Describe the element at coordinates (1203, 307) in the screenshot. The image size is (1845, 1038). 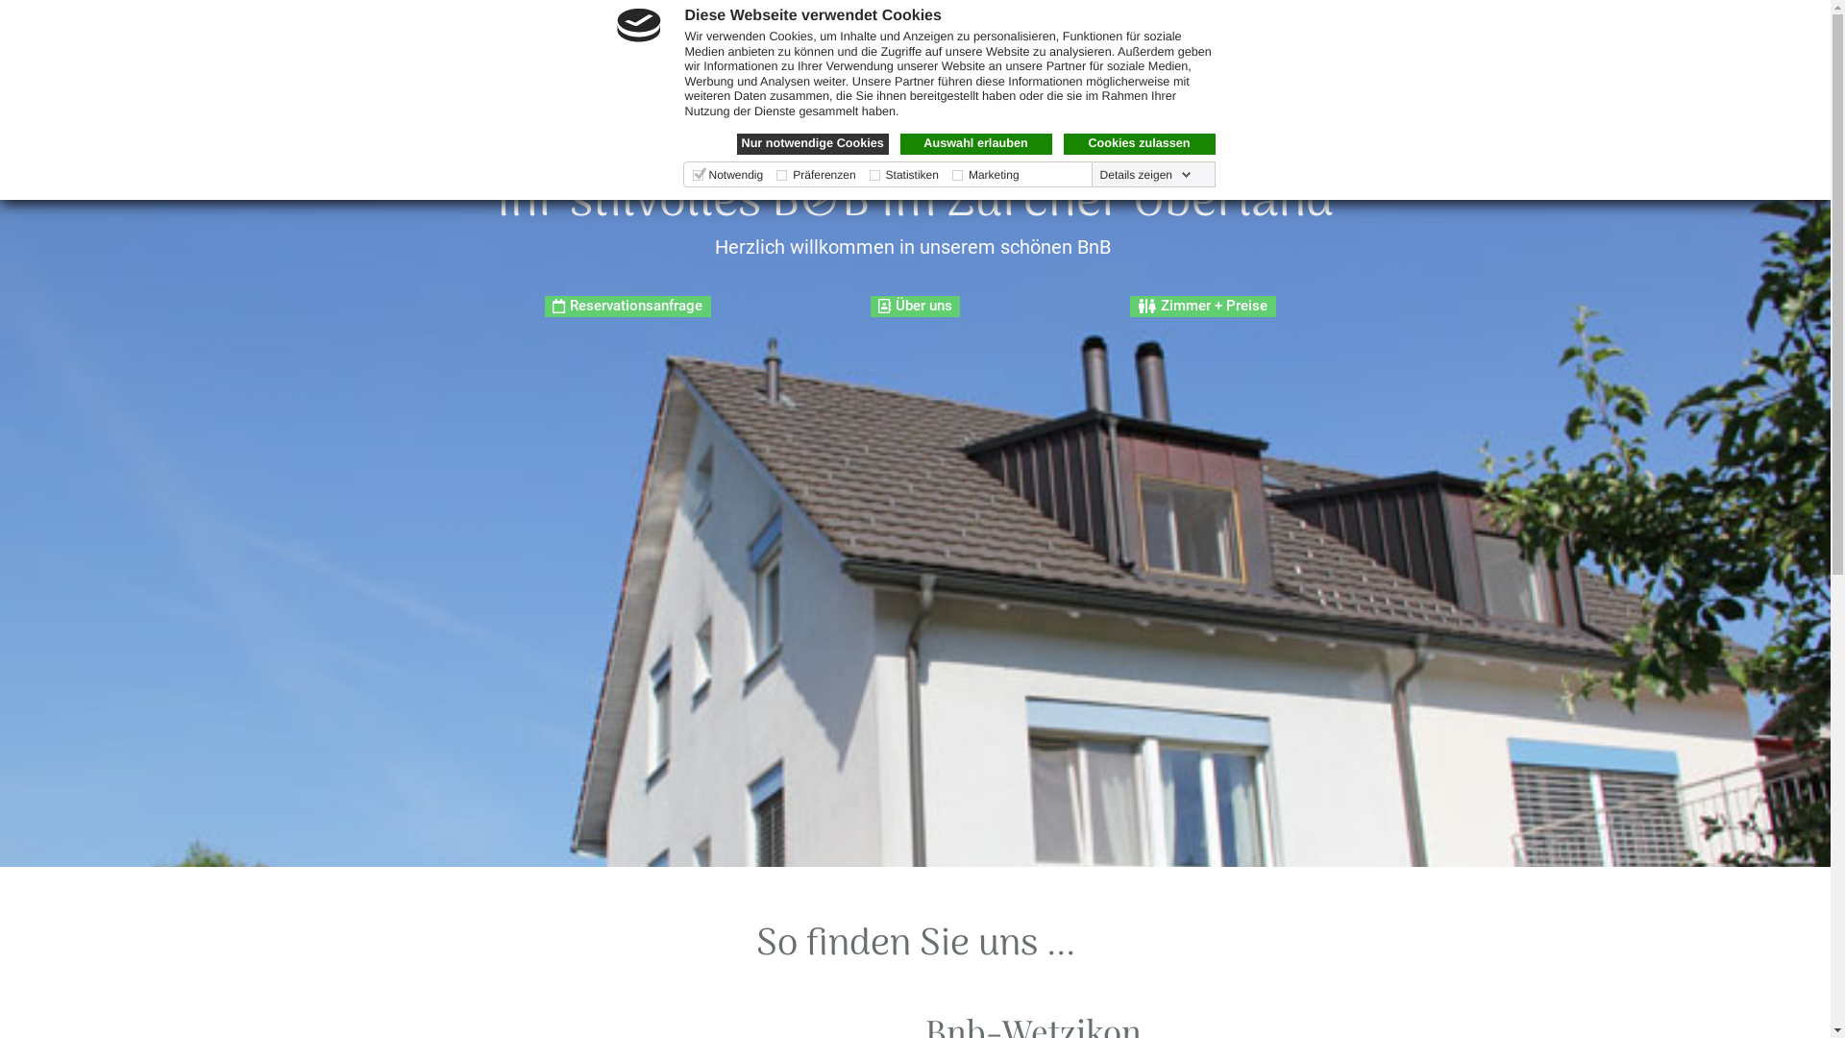
I see `Zimmer + Preise` at that location.